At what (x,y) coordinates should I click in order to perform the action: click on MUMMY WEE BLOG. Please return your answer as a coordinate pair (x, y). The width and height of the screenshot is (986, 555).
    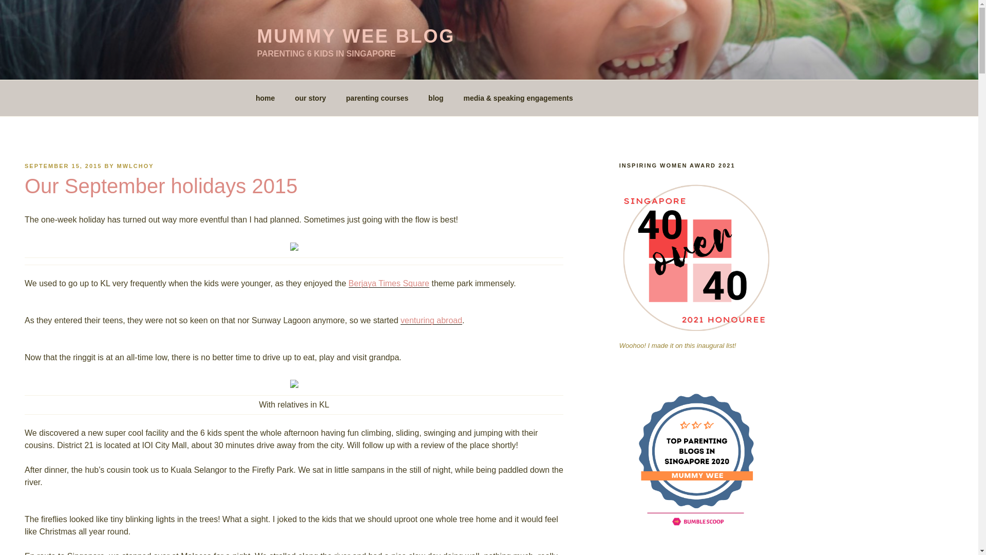
    Looking at the image, I should click on (355, 36).